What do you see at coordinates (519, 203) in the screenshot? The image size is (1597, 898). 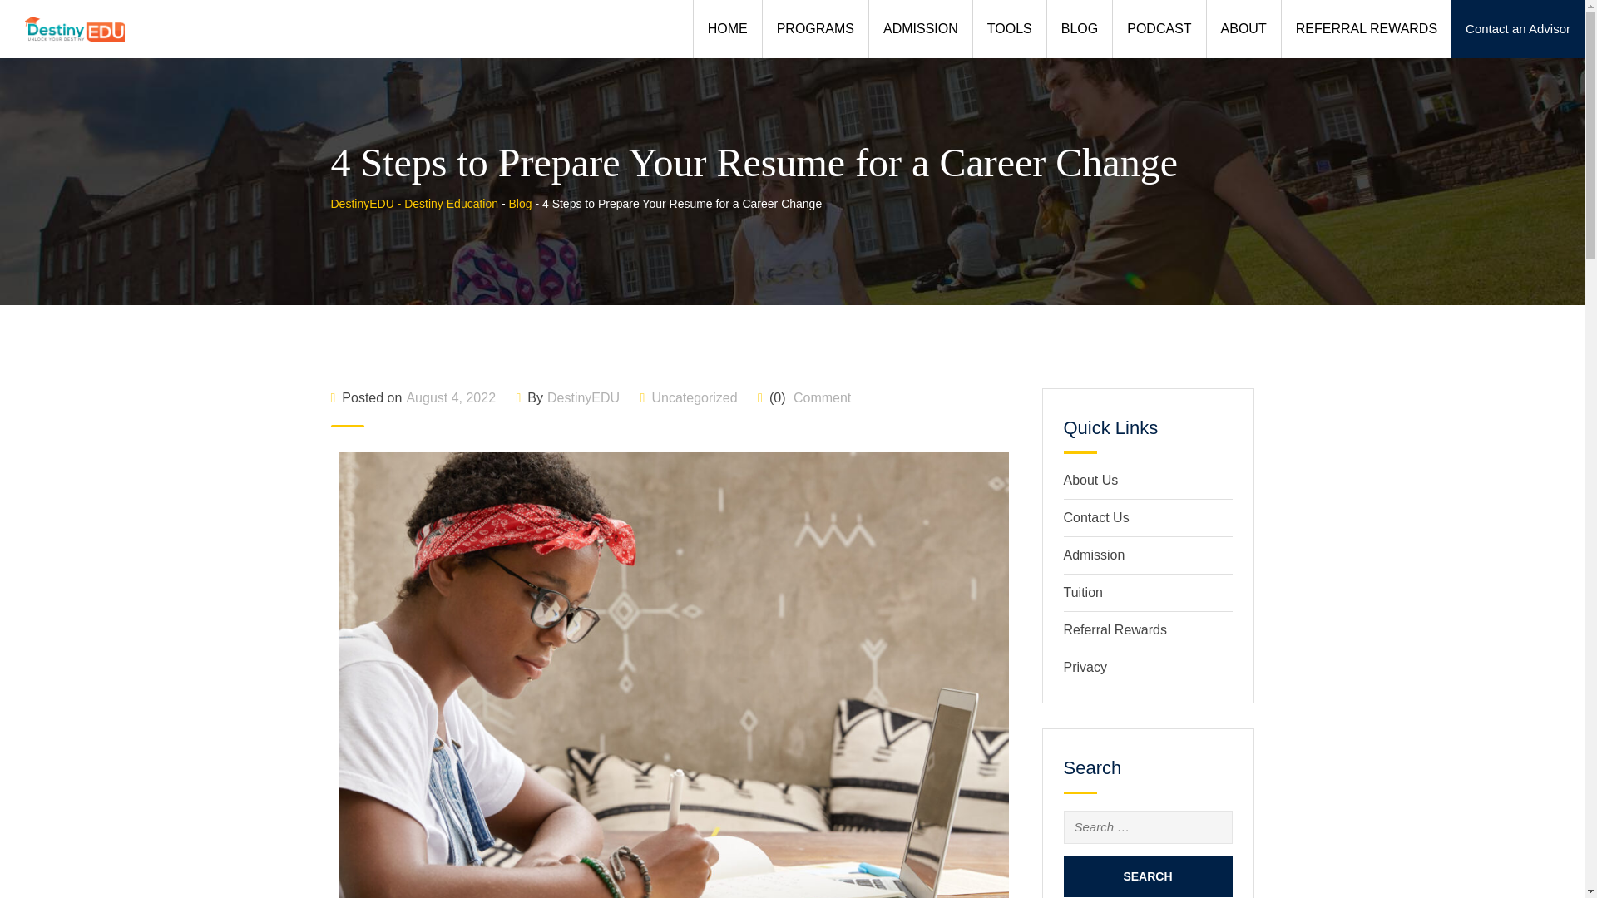 I see `Blog` at bounding box center [519, 203].